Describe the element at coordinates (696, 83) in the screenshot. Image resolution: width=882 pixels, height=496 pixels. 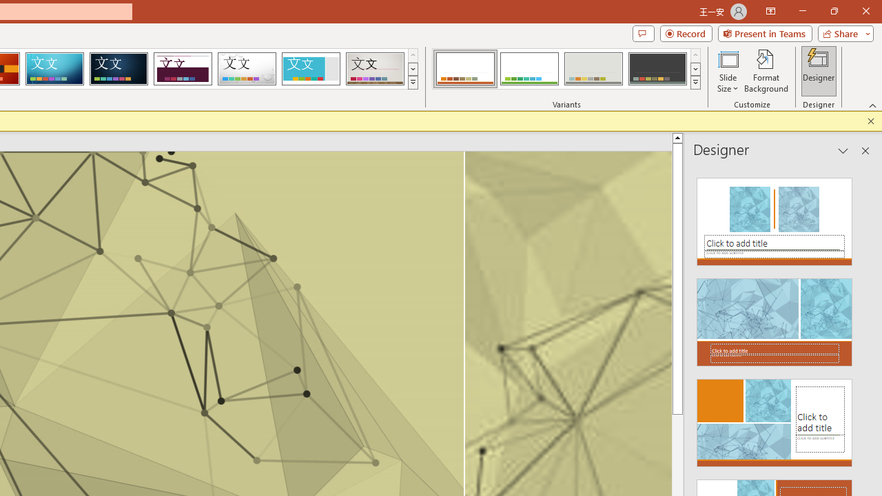
I see `Variants` at that location.